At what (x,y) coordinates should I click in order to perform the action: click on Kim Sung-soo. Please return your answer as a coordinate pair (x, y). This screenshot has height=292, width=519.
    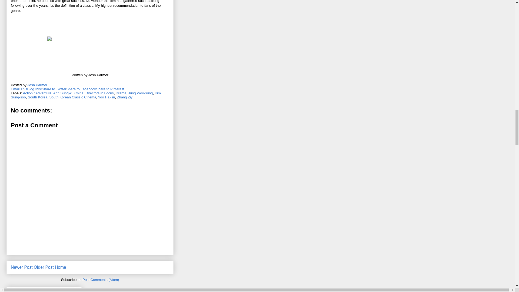
    Looking at the image, I should click on (86, 95).